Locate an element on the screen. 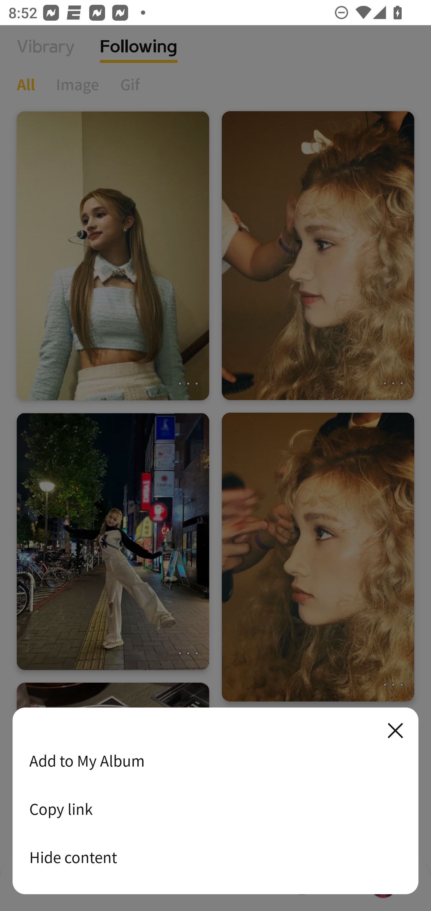 The image size is (431, 911). Hide content is located at coordinates (215, 857).